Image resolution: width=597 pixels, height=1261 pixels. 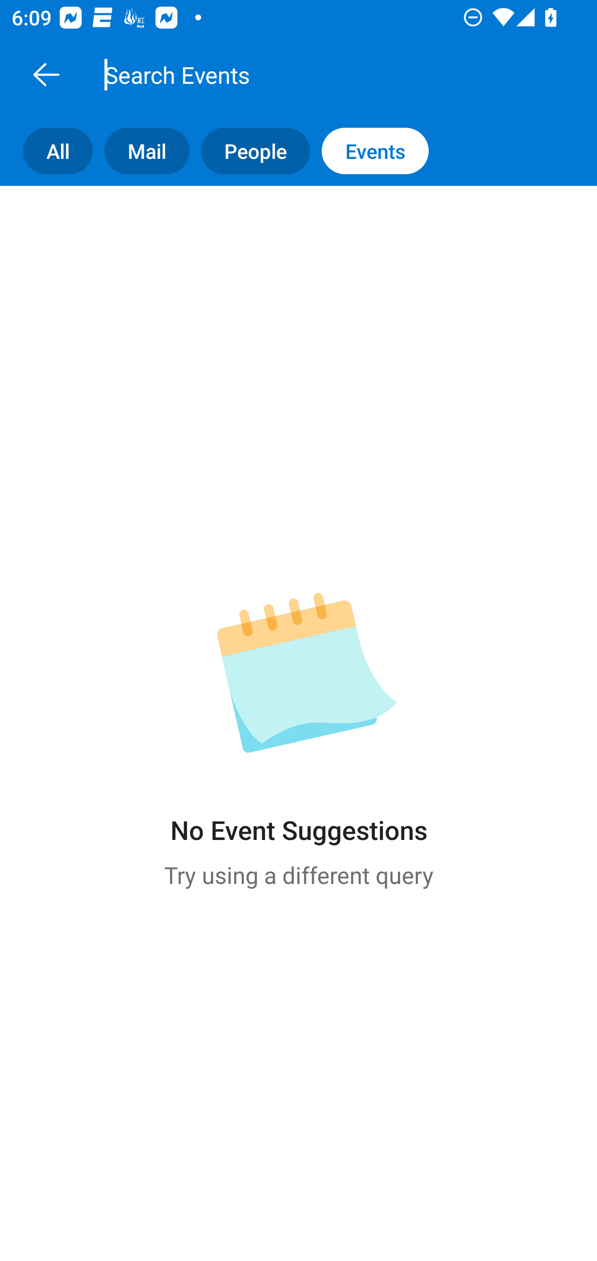 What do you see at coordinates (141, 150) in the screenshot?
I see `Mail` at bounding box center [141, 150].